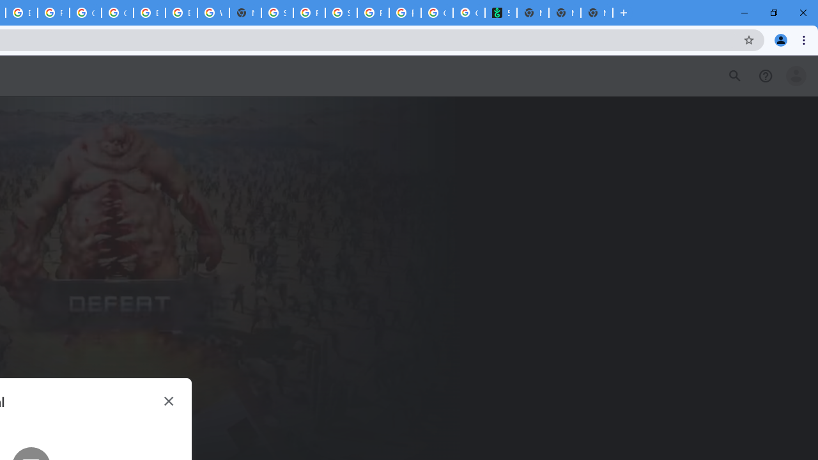  What do you see at coordinates (85, 13) in the screenshot?
I see `Google Cloud Platform` at bounding box center [85, 13].